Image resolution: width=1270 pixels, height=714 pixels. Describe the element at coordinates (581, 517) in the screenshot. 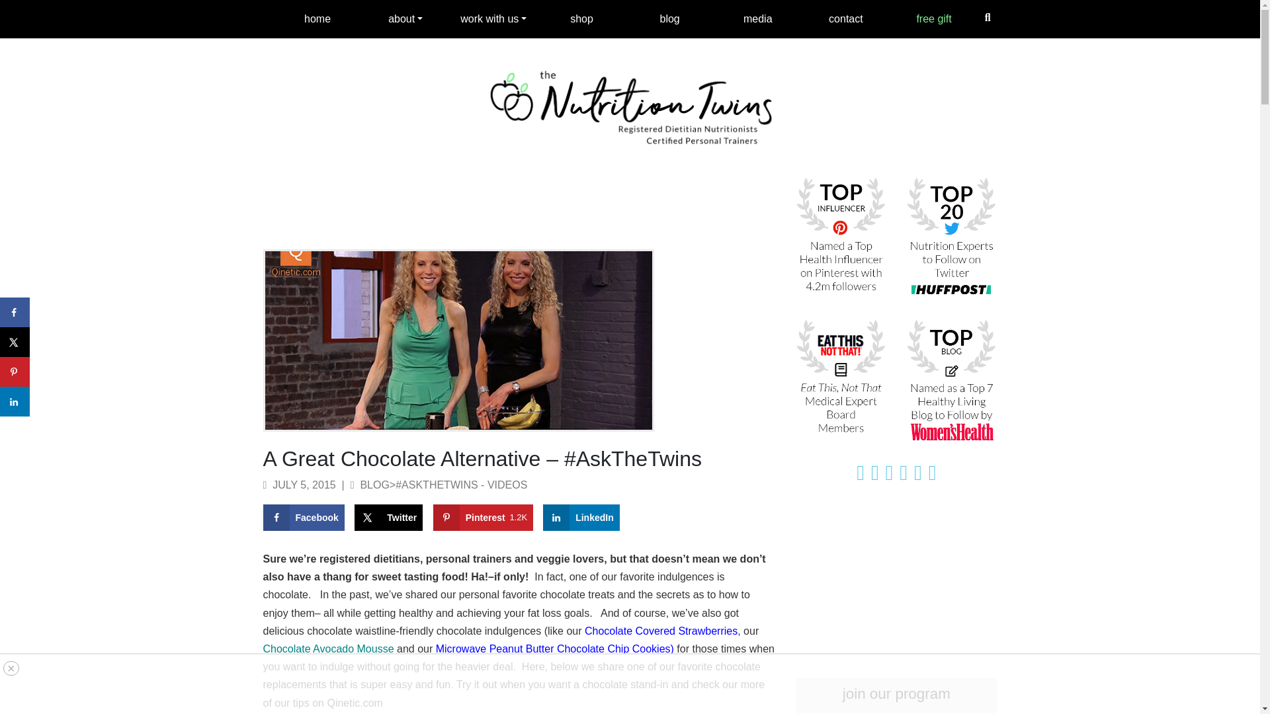

I see `LinkedIn` at that location.